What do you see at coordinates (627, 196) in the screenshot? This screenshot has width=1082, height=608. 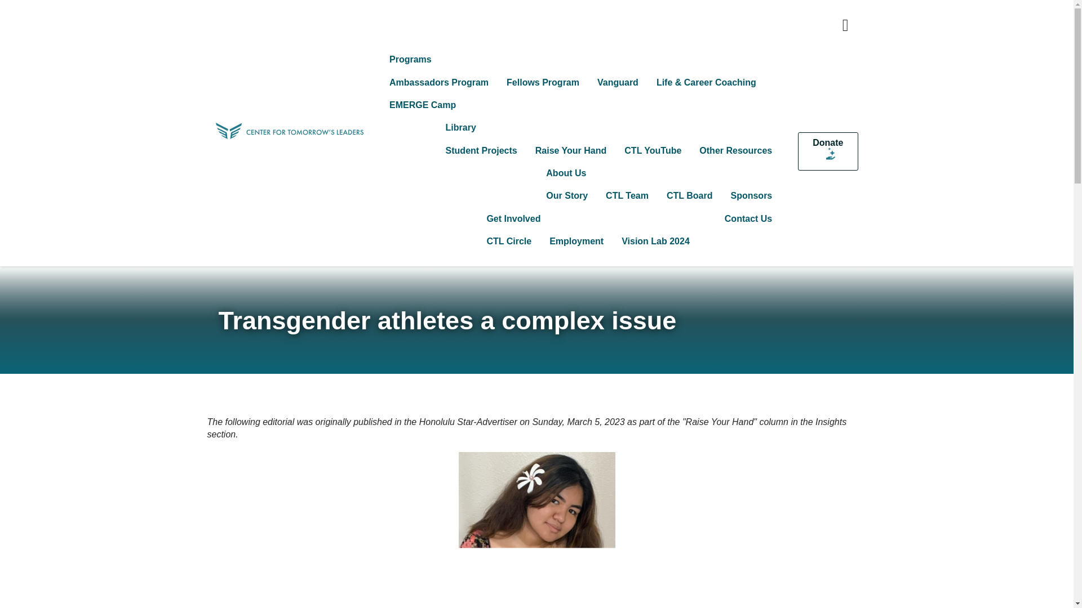 I see `CTL Team` at bounding box center [627, 196].